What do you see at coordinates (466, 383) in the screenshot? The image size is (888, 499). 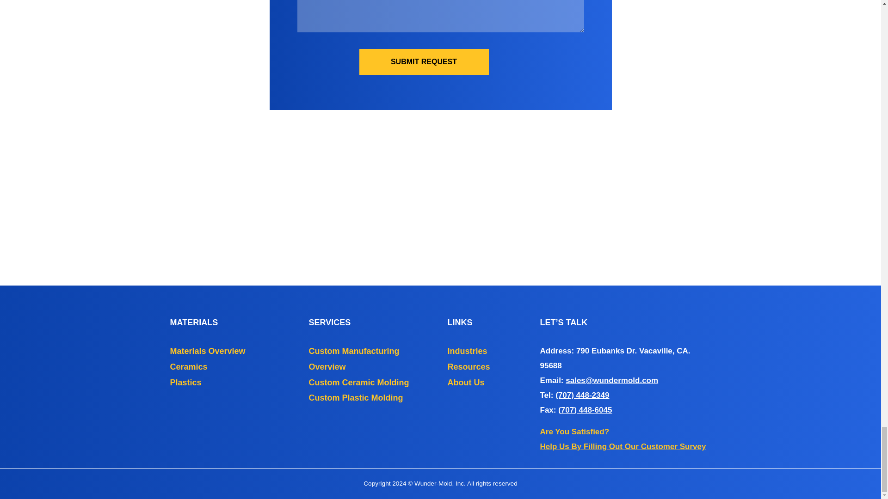 I see `About Us` at bounding box center [466, 383].